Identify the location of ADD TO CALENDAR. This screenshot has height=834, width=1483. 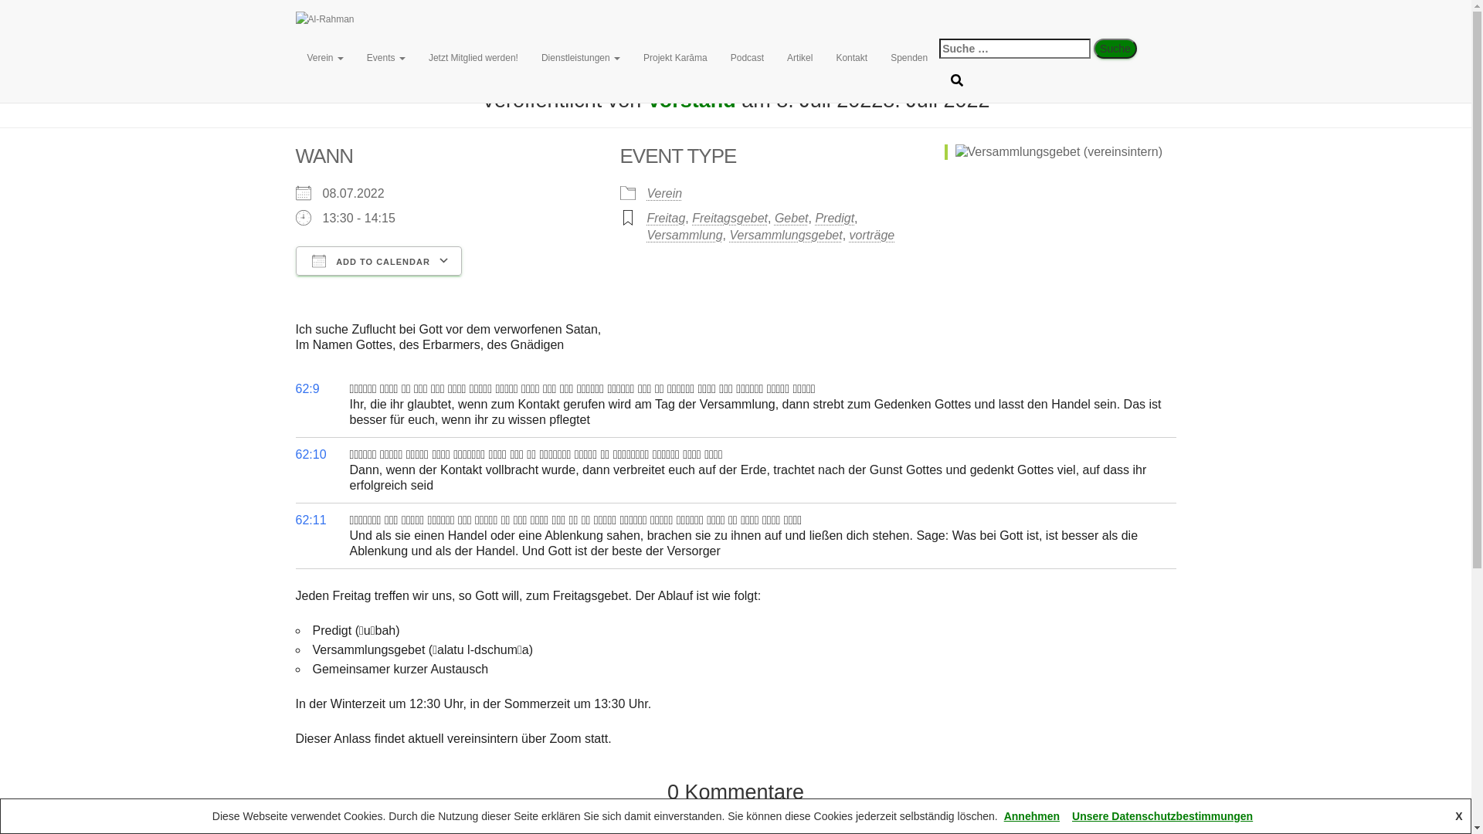
(378, 261).